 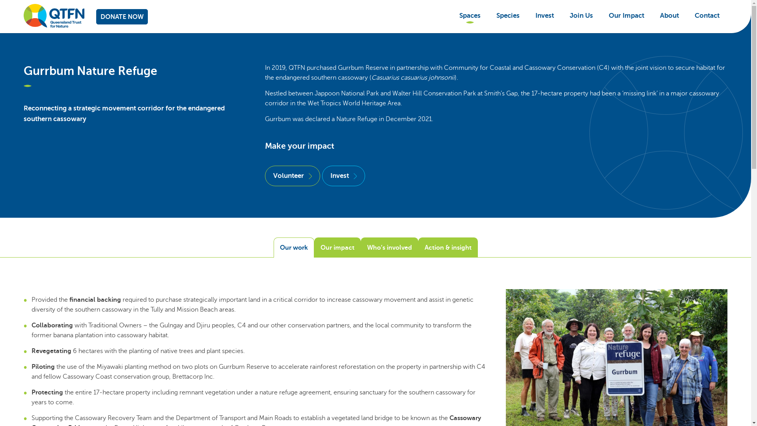 I want to click on Invest, so click(x=344, y=176).